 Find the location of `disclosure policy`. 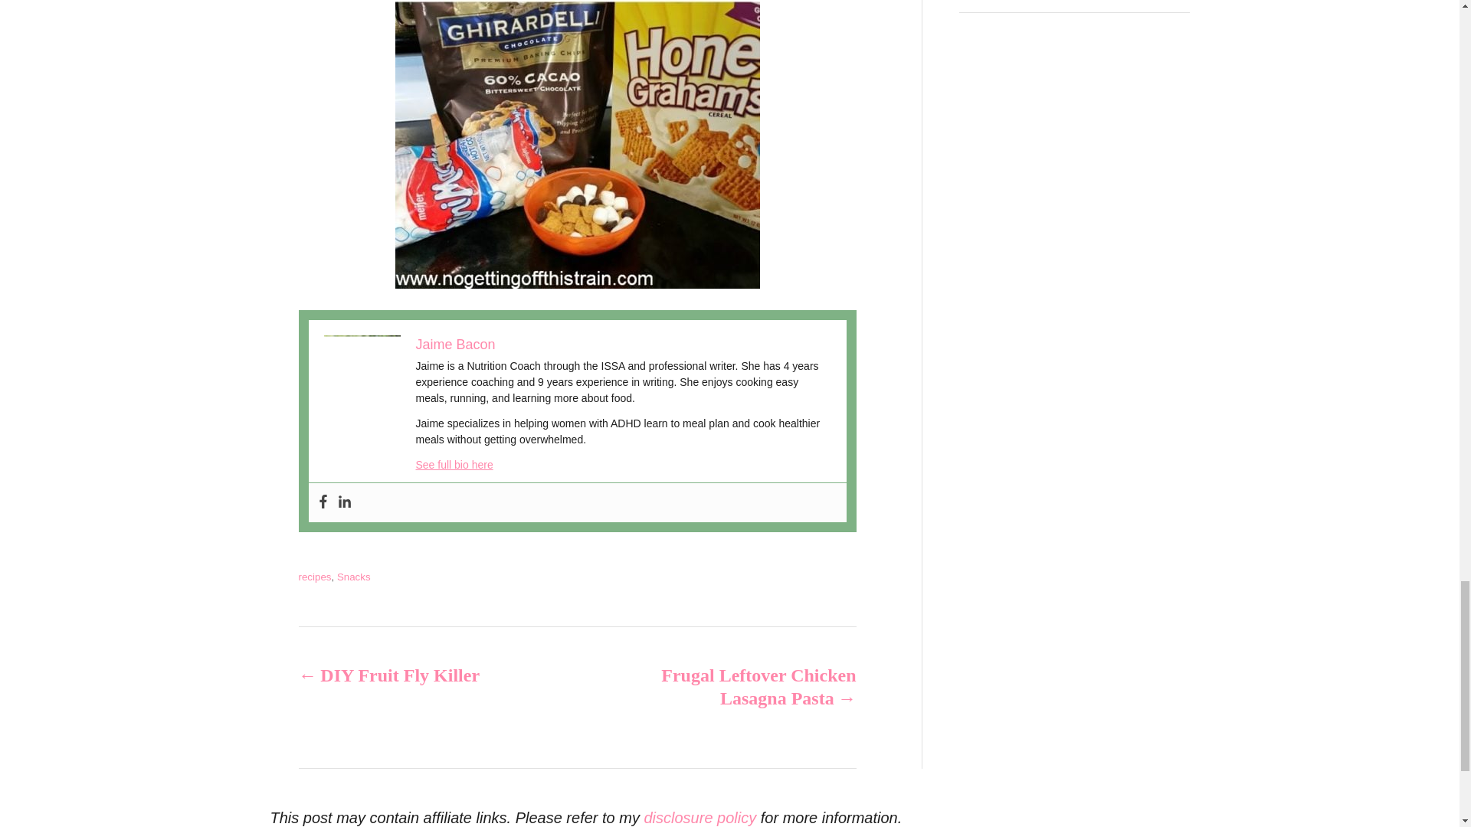

disclosure policy is located at coordinates (699, 818).